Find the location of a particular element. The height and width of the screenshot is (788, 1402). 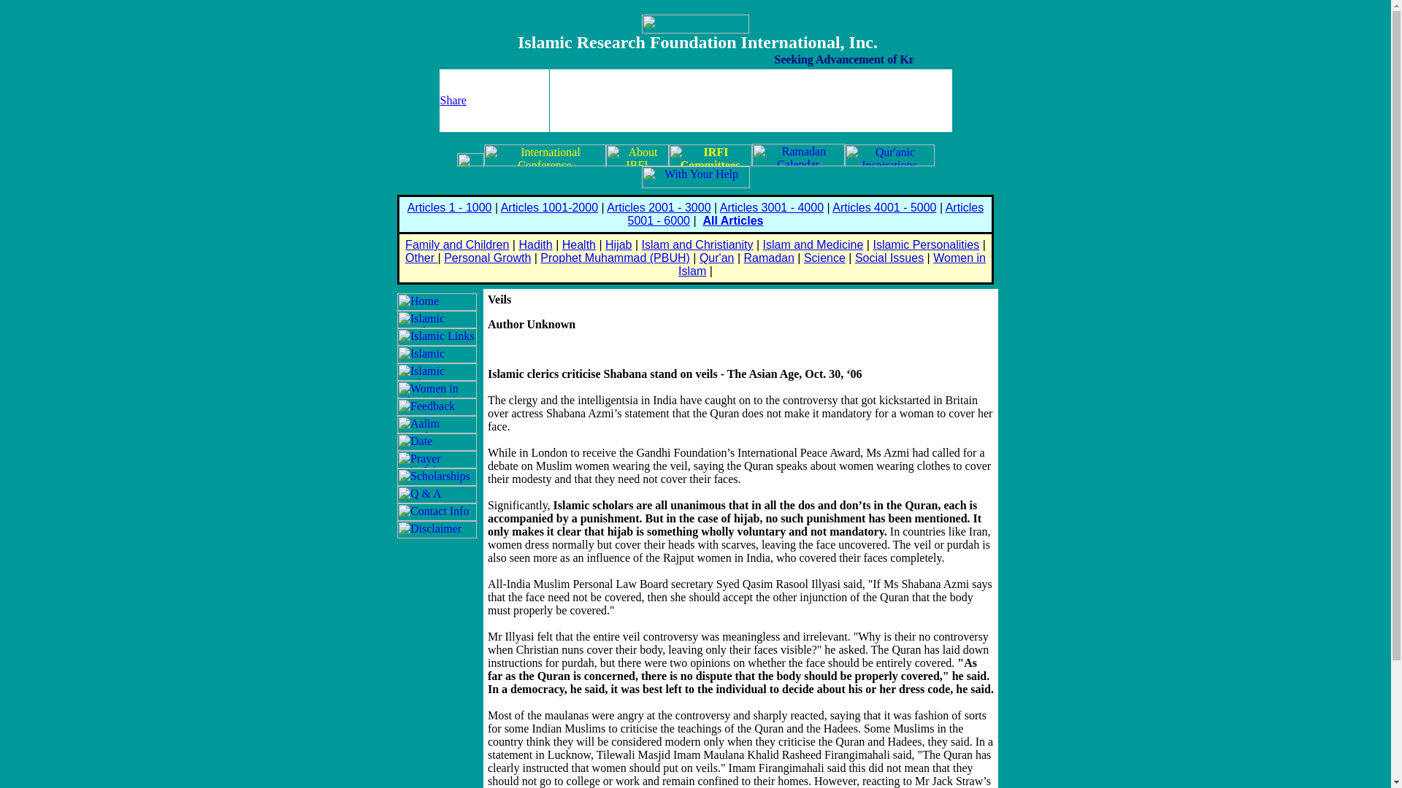

Ramadan is located at coordinates (768, 257).